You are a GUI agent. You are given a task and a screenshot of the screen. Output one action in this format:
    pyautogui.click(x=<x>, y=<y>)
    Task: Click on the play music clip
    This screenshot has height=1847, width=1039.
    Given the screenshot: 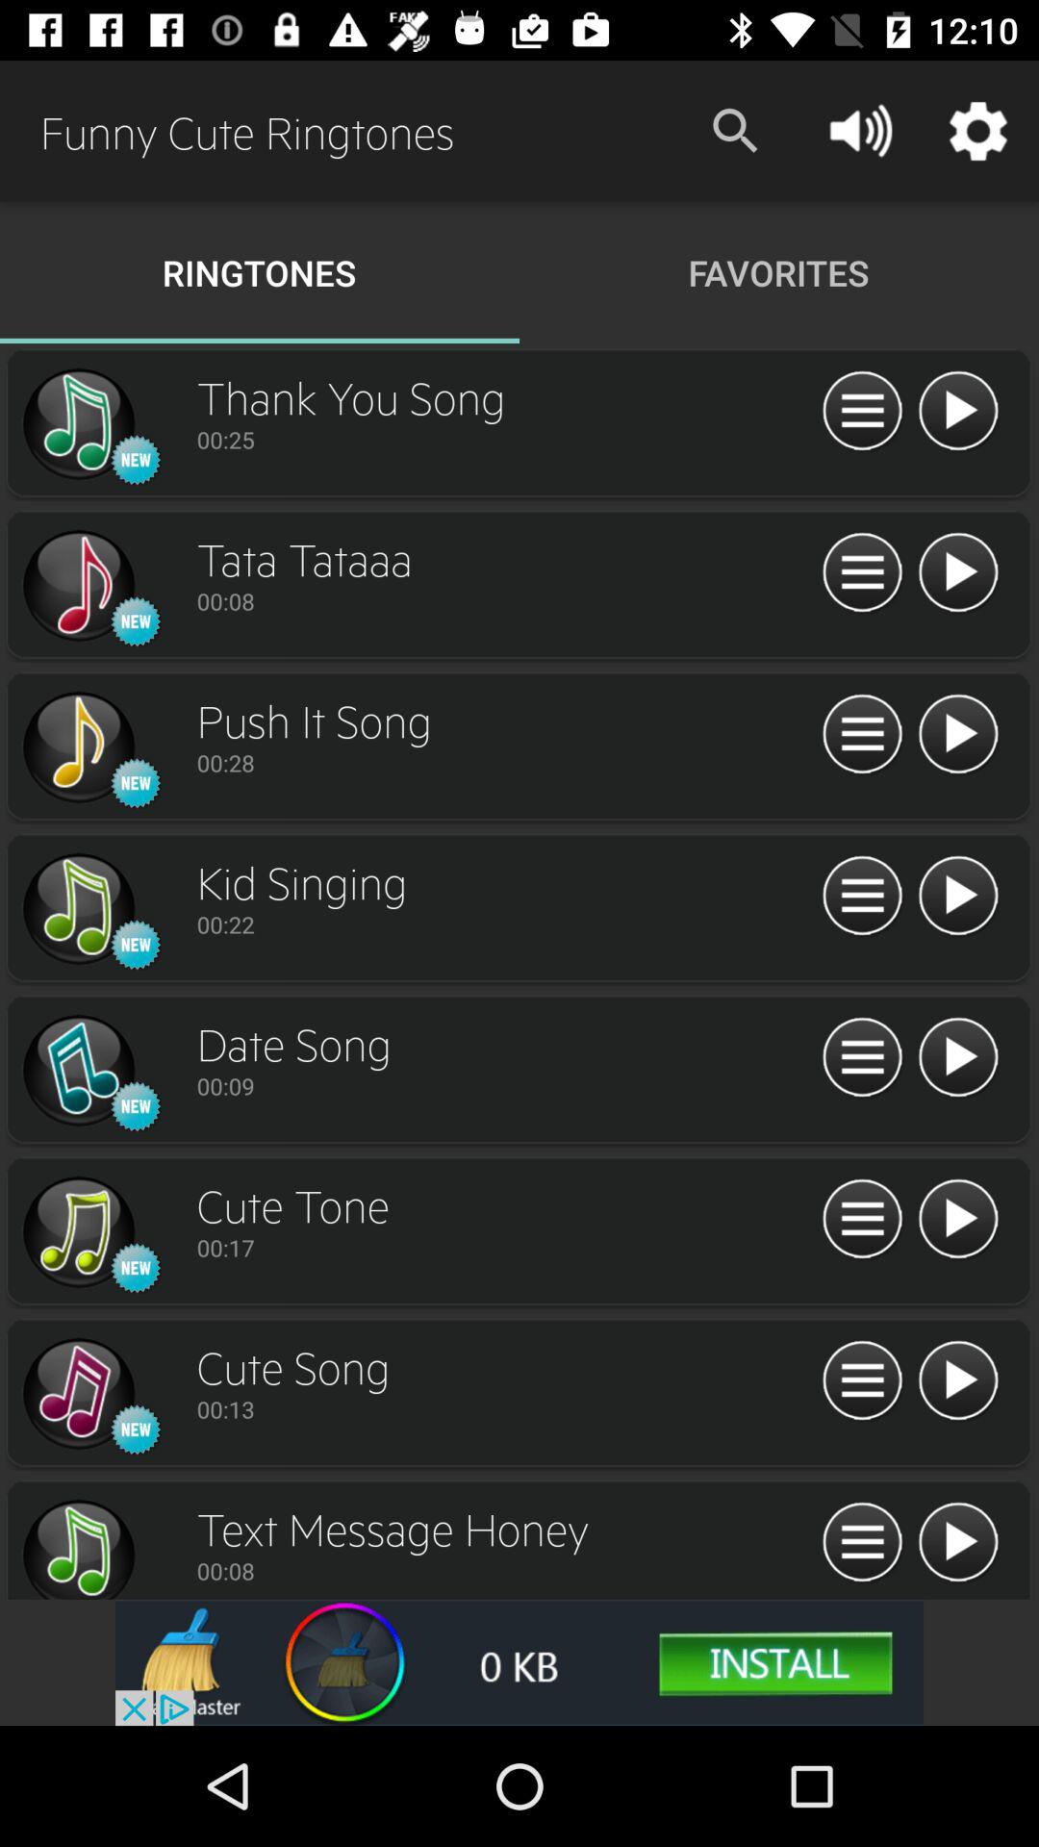 What is the action you would take?
    pyautogui.click(x=958, y=573)
    